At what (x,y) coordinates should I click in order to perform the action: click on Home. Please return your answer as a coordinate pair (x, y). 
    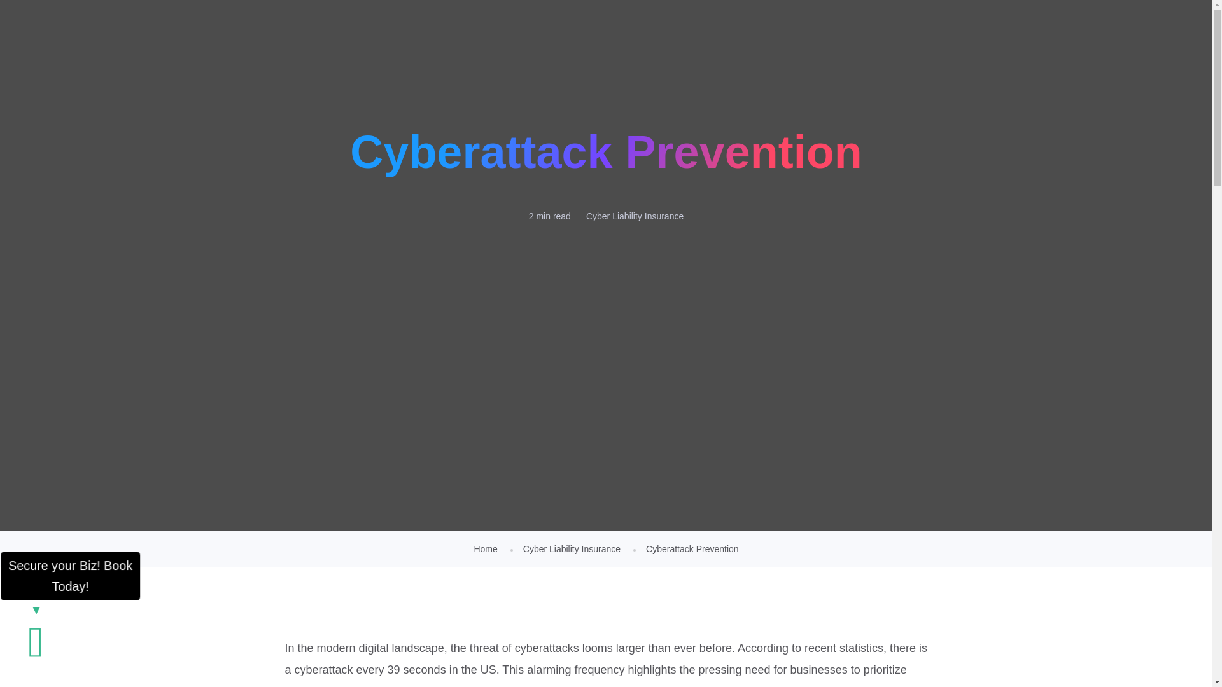
    Looking at the image, I should click on (485, 548).